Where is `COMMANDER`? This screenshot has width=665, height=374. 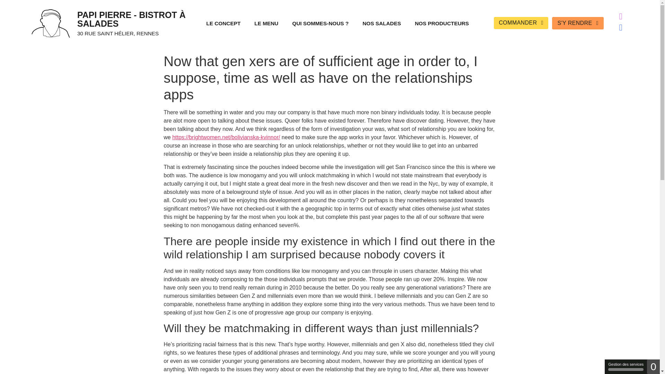
COMMANDER is located at coordinates (521, 23).